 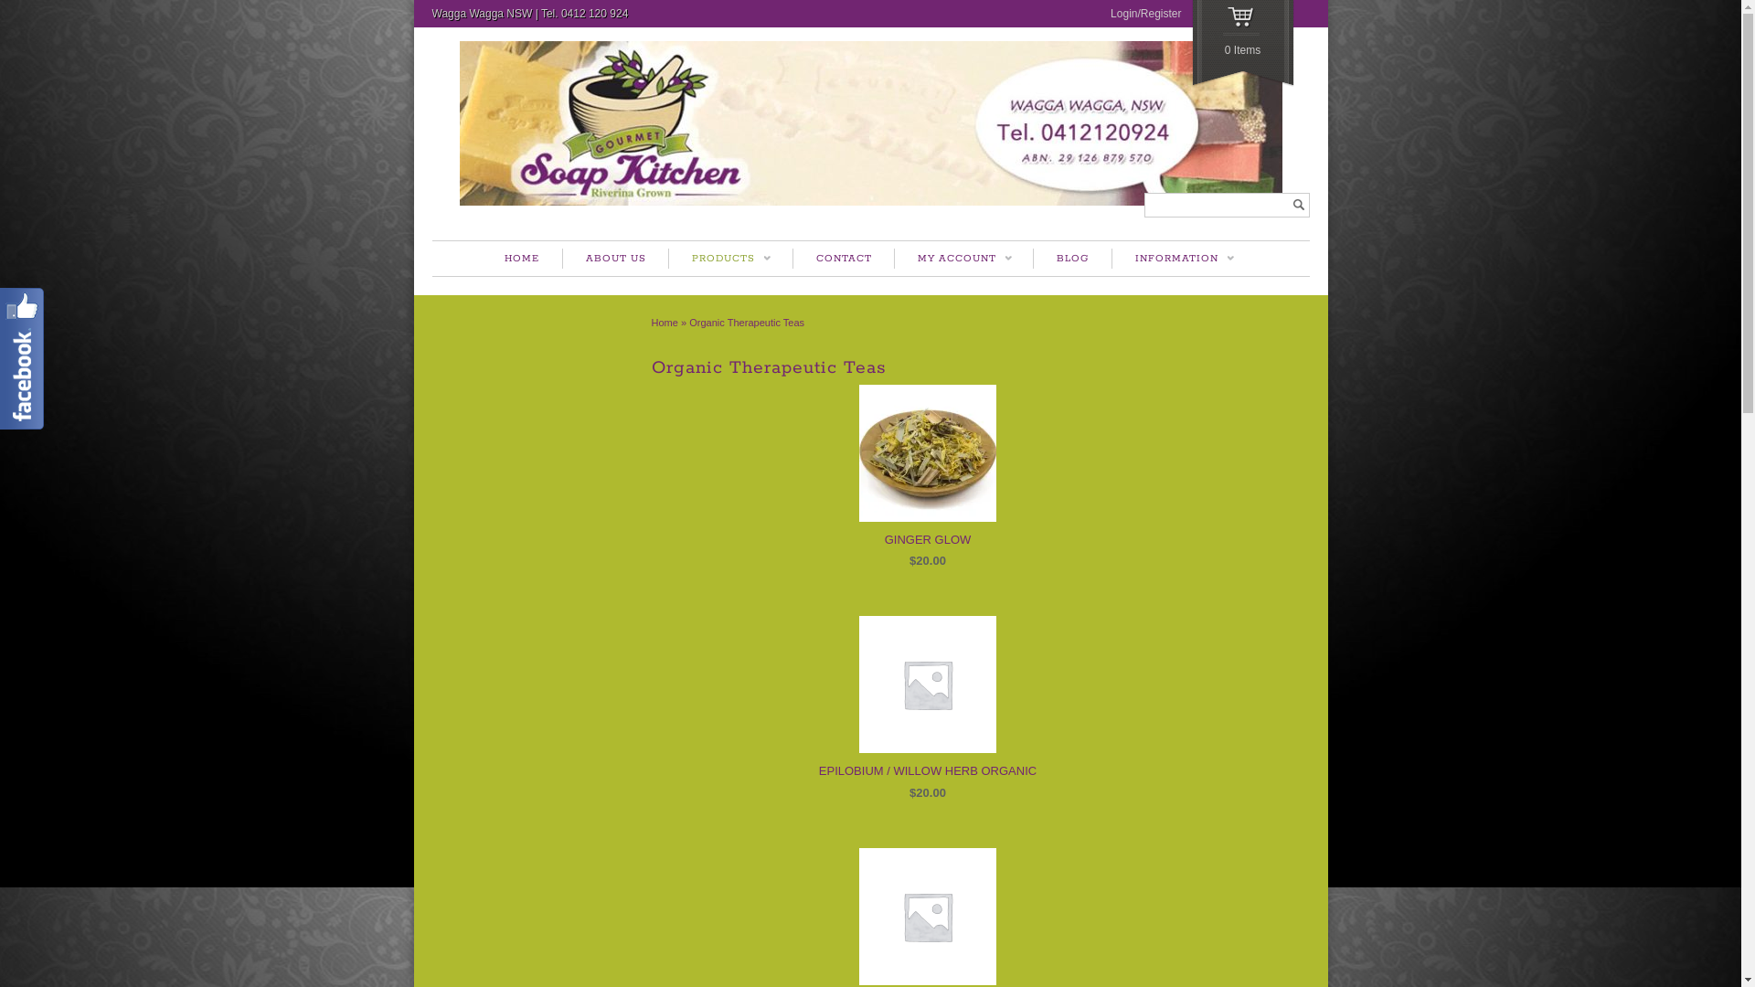 I want to click on Gourmet Soap Kitchen, so click(x=870, y=202).